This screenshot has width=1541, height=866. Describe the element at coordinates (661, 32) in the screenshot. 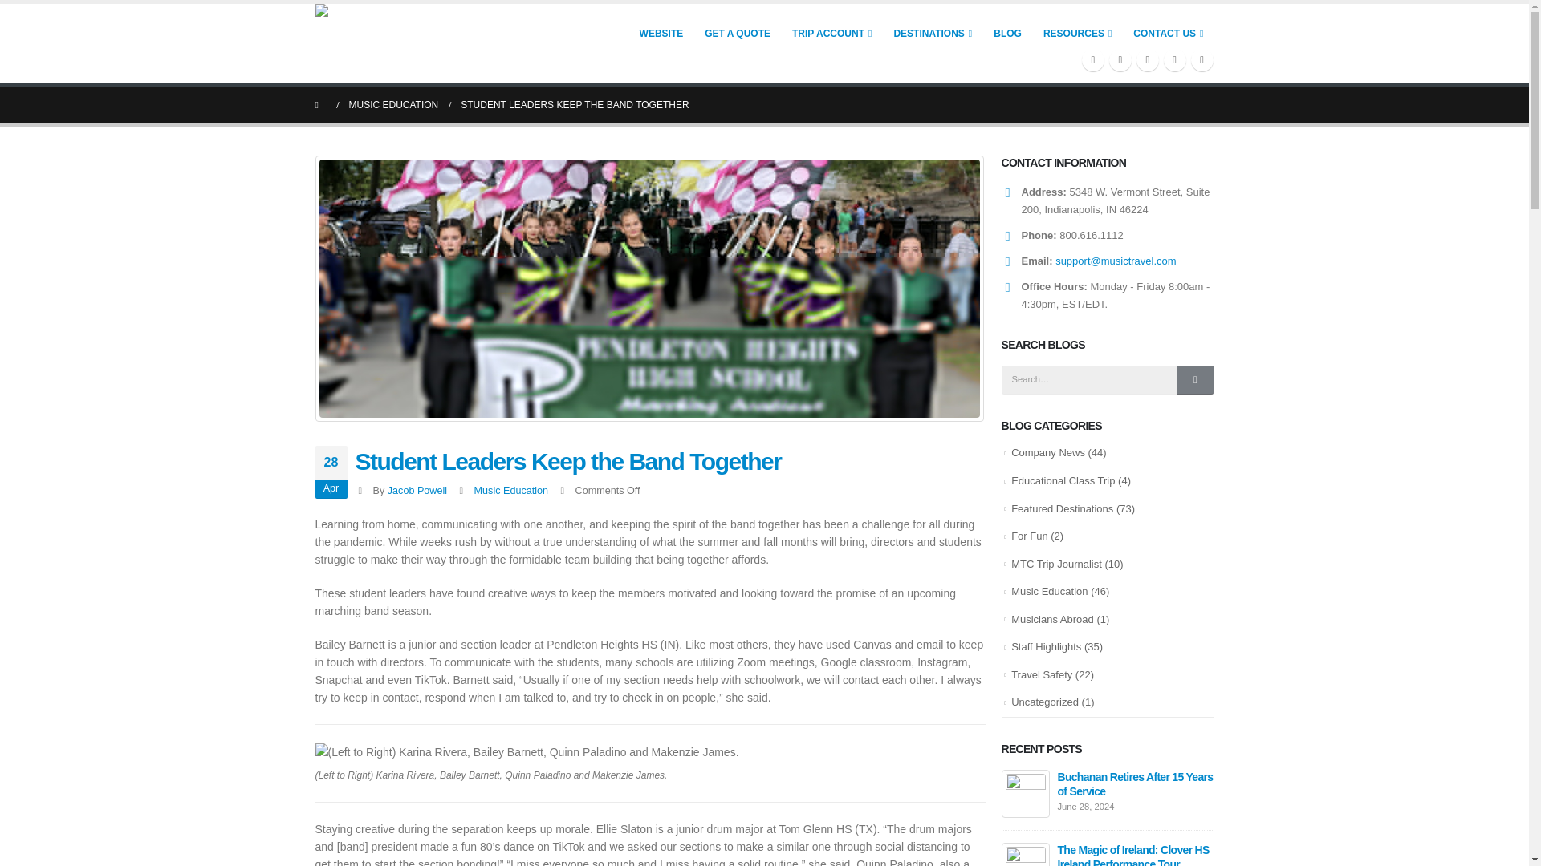

I see `WEBSITE` at that location.